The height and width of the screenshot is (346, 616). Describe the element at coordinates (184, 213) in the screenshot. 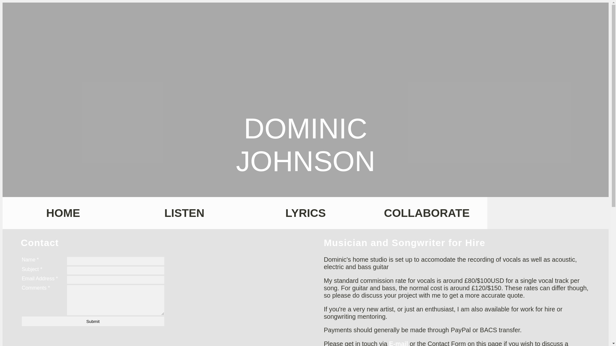

I see `LISTEN` at that location.